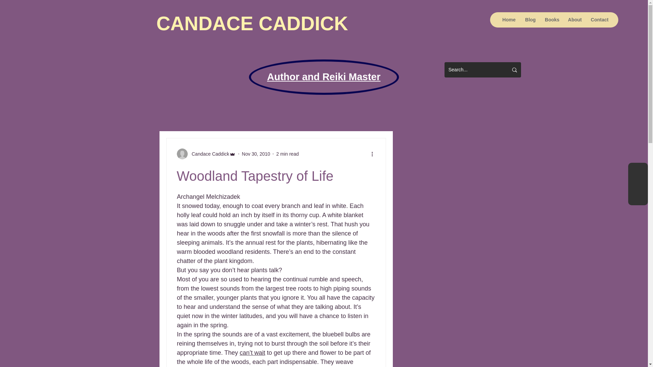 Image resolution: width=653 pixels, height=367 pixels. Describe the element at coordinates (551, 20) in the screenshot. I see `Books` at that location.